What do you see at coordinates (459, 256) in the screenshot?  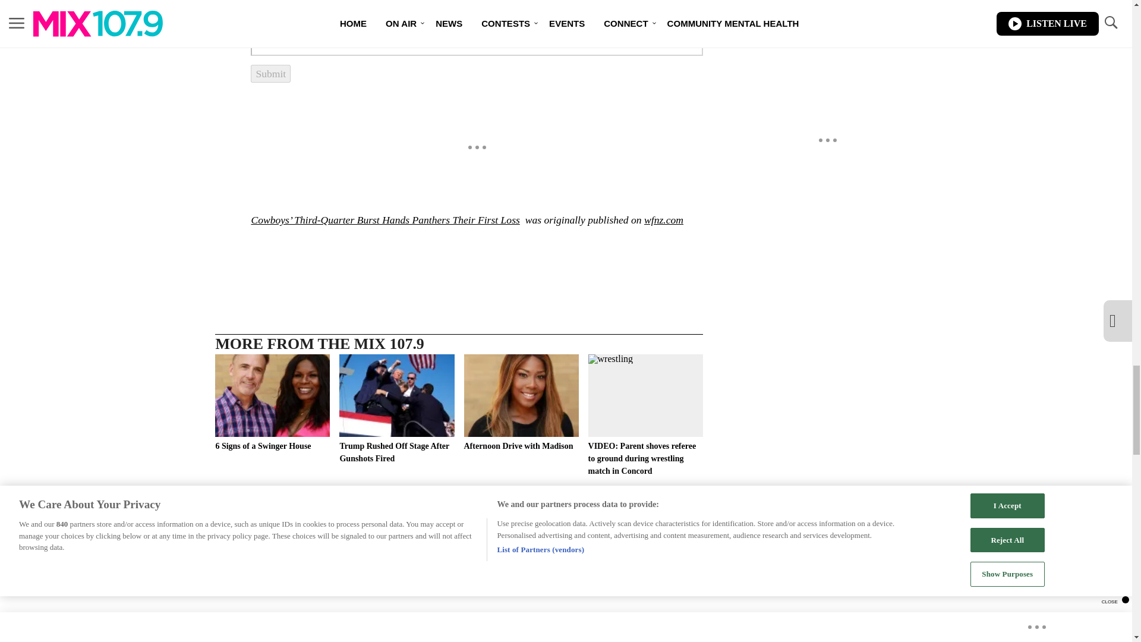 I see `Vuukle Sharebar Widget` at bounding box center [459, 256].